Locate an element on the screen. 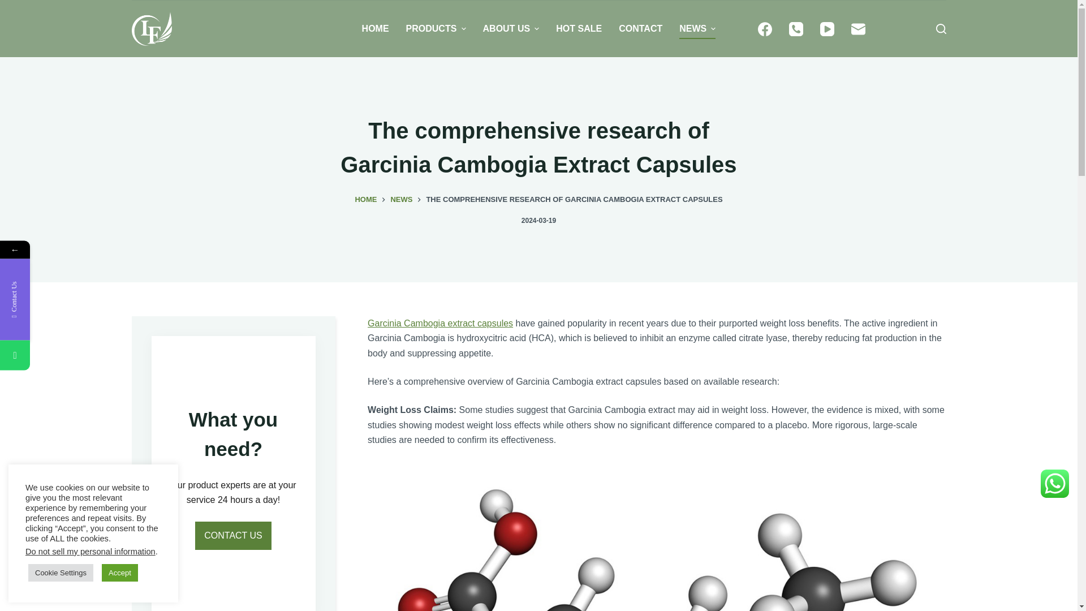  PRODUCTS is located at coordinates (436, 29).